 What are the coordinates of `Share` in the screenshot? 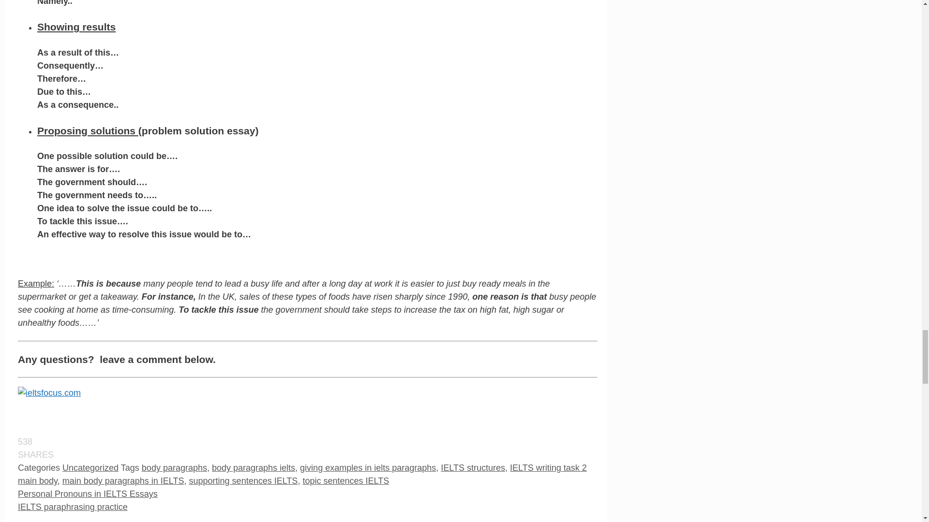 It's located at (344, 442).